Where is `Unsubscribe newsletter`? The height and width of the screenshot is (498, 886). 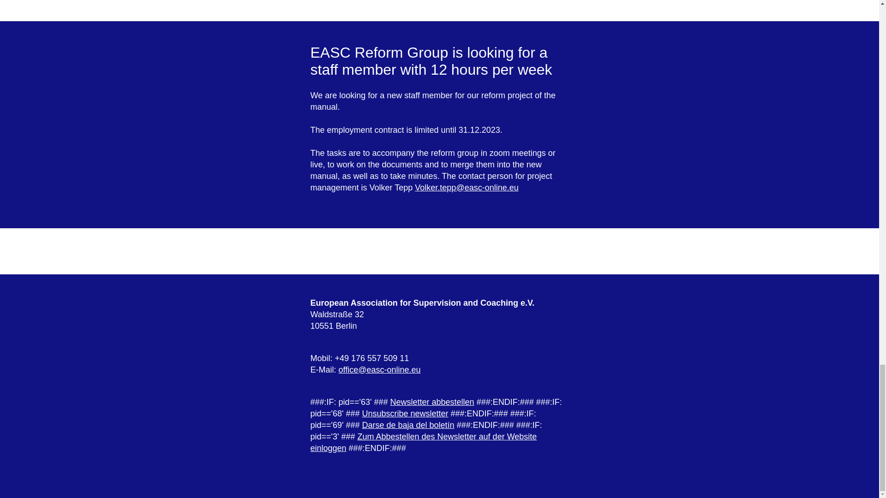
Unsubscribe newsletter is located at coordinates (405, 413).